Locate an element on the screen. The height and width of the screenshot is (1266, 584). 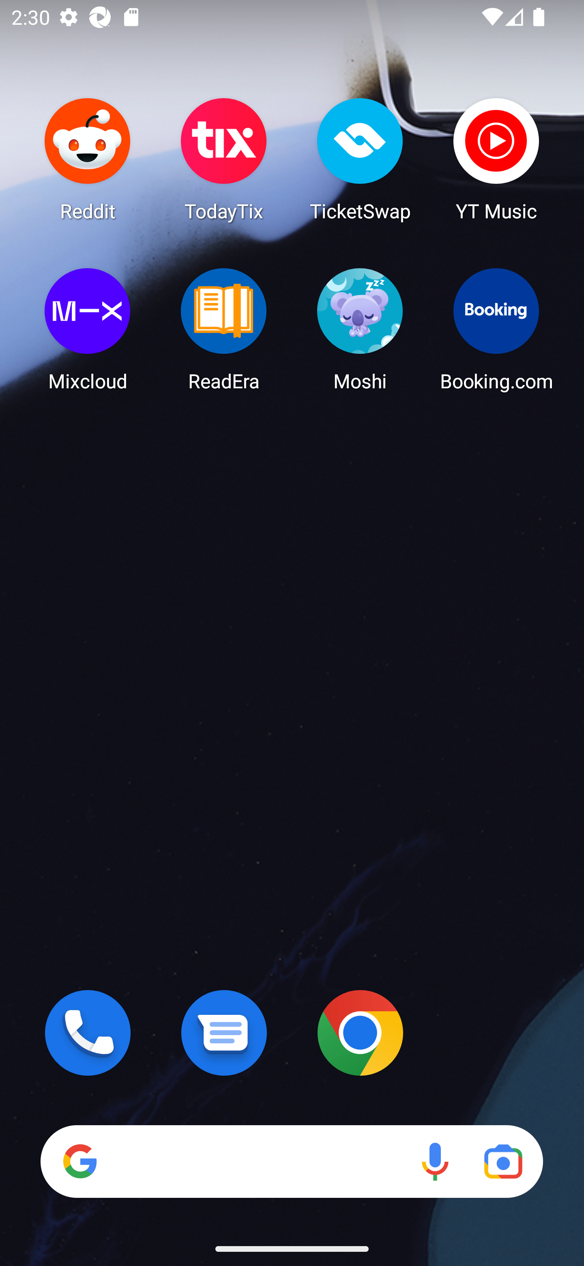
Messages is located at coordinates (224, 1033).